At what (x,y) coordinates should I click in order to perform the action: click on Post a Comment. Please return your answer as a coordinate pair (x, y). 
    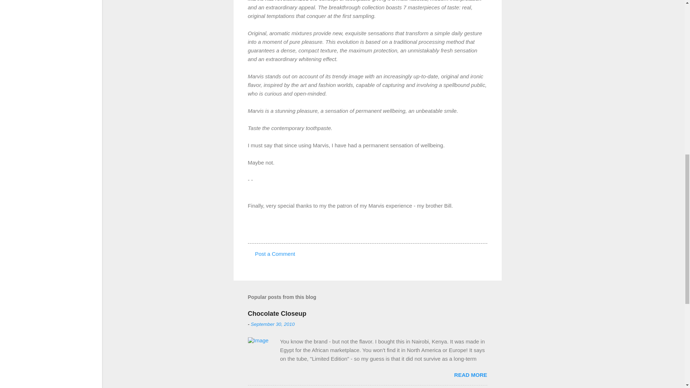
    Looking at the image, I should click on (275, 254).